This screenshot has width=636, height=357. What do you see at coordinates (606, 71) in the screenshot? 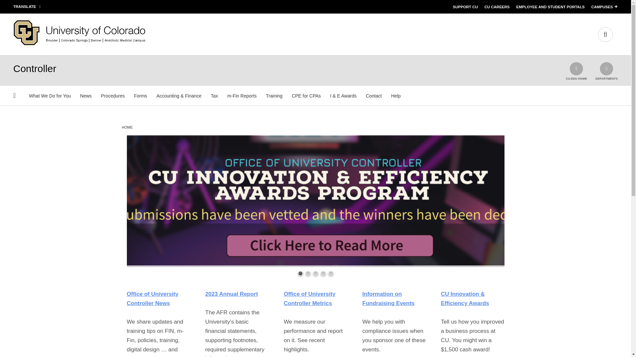
I see `DEPARTMENTS` at bounding box center [606, 71].